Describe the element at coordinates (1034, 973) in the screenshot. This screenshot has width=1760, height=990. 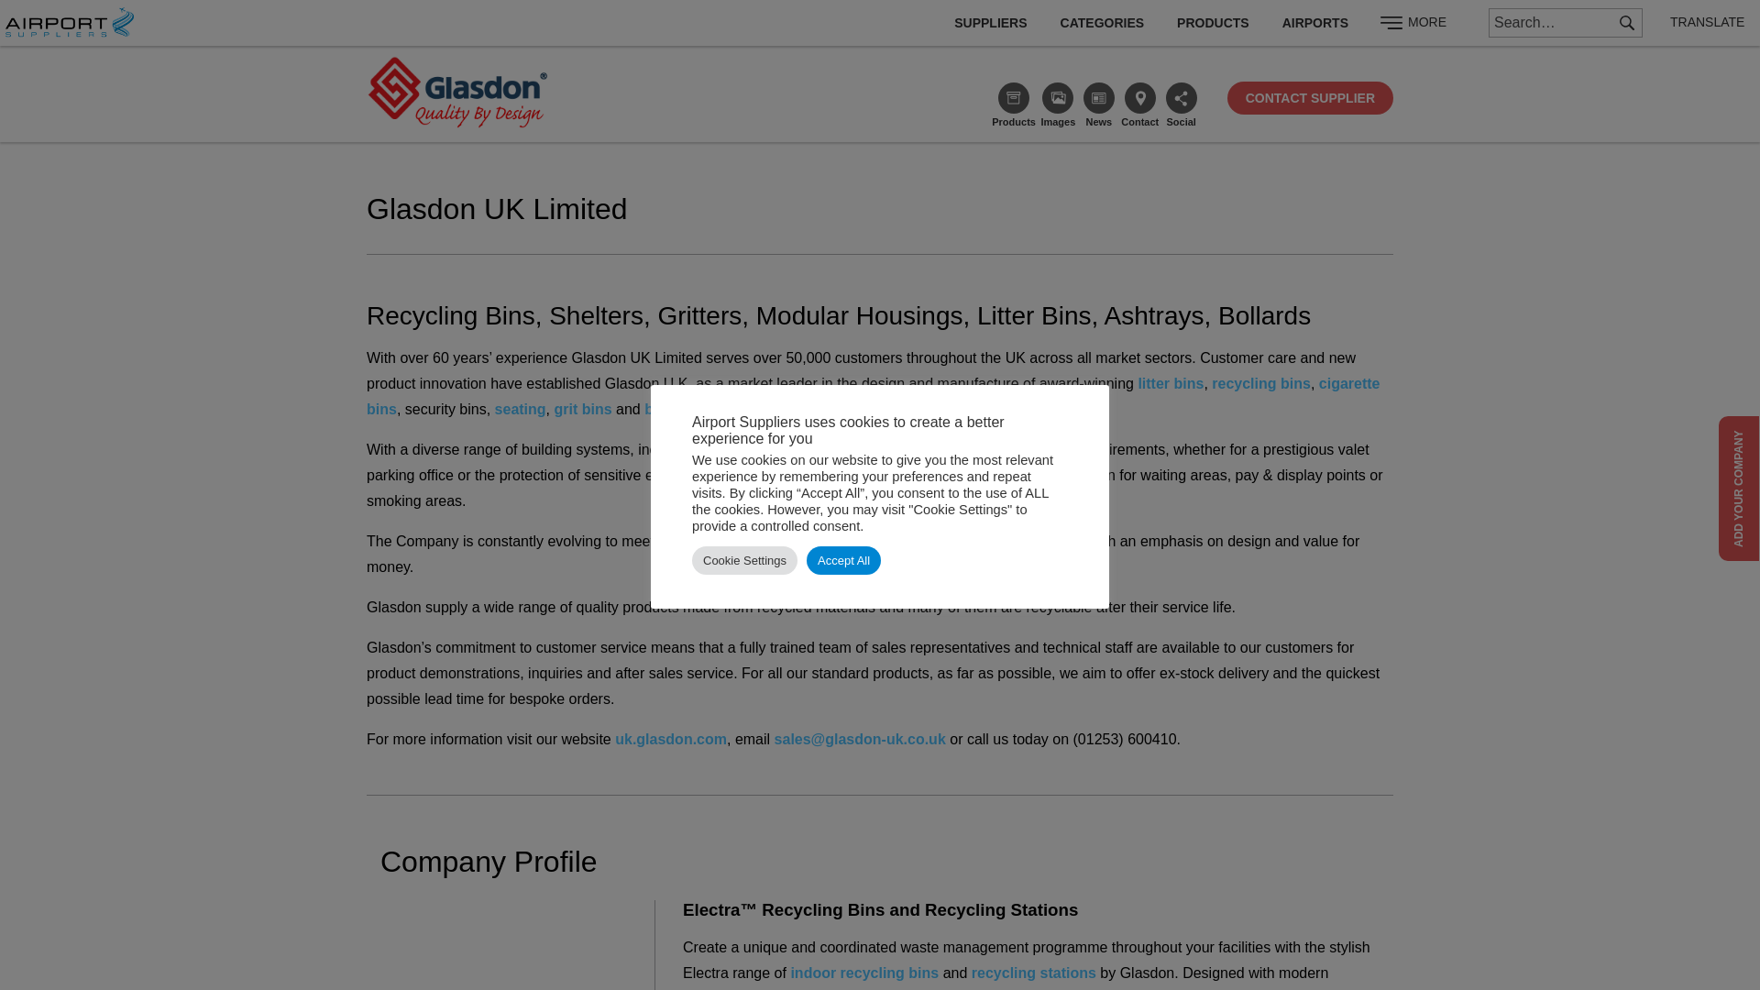
I see `recycling stations` at that location.